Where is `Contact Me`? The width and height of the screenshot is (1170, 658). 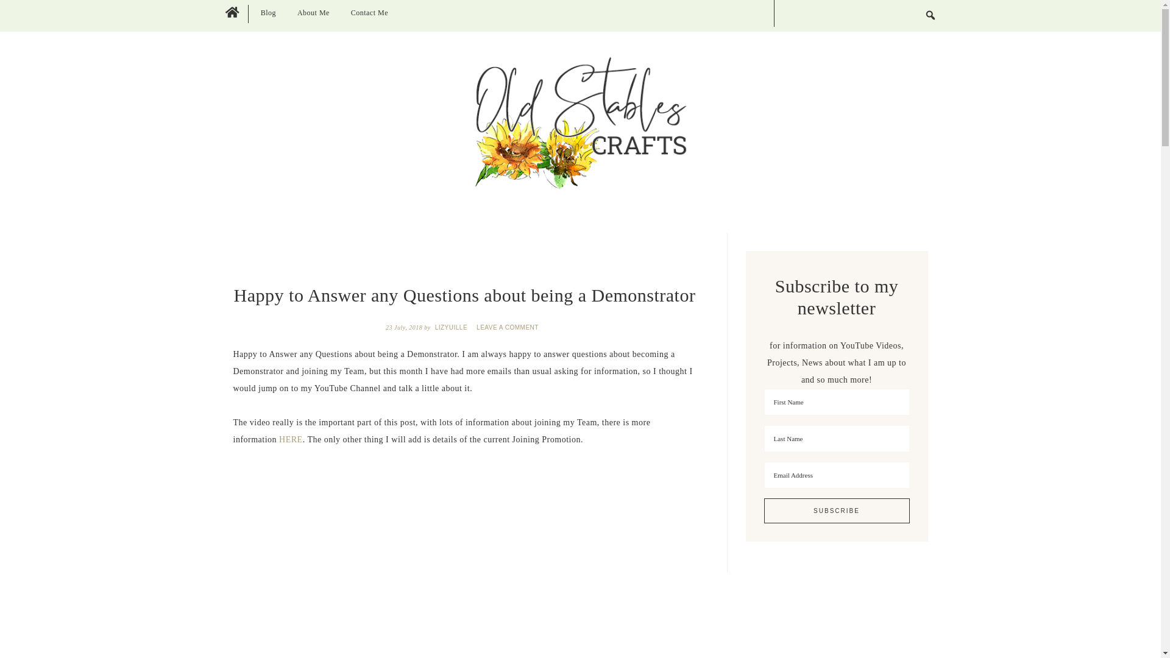
Contact Me is located at coordinates (369, 13).